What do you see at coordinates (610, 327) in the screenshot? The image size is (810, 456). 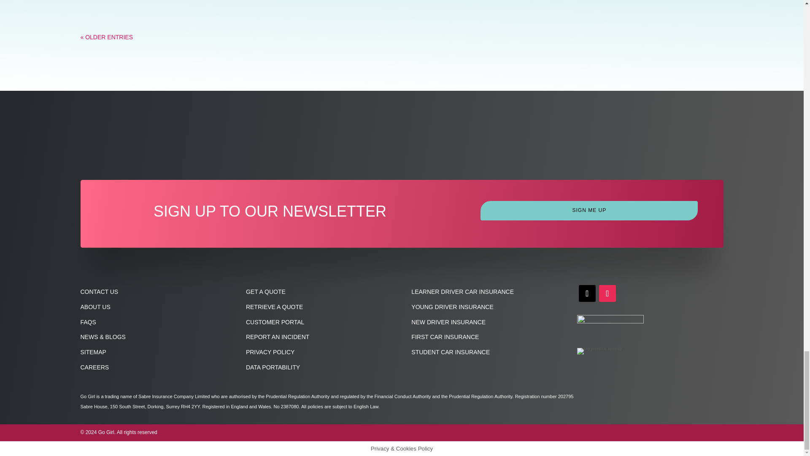 I see `reviews-trust-logo-1` at bounding box center [610, 327].